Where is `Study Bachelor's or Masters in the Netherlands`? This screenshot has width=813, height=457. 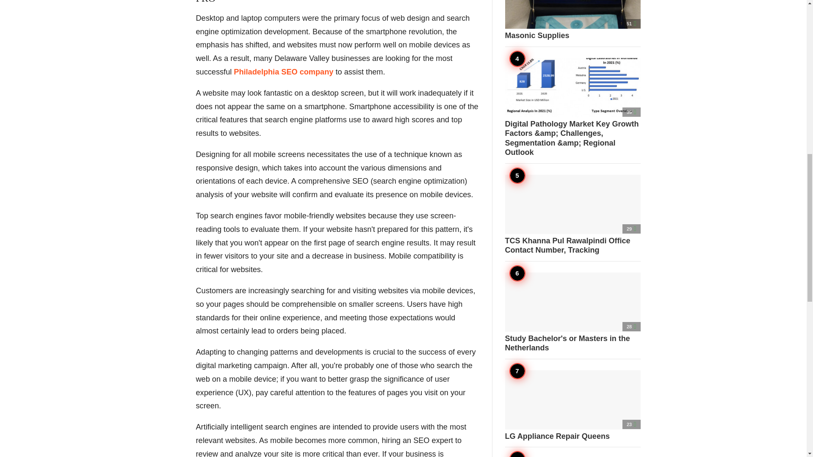
Study Bachelor's or Masters in the Netherlands is located at coordinates (572, 312).